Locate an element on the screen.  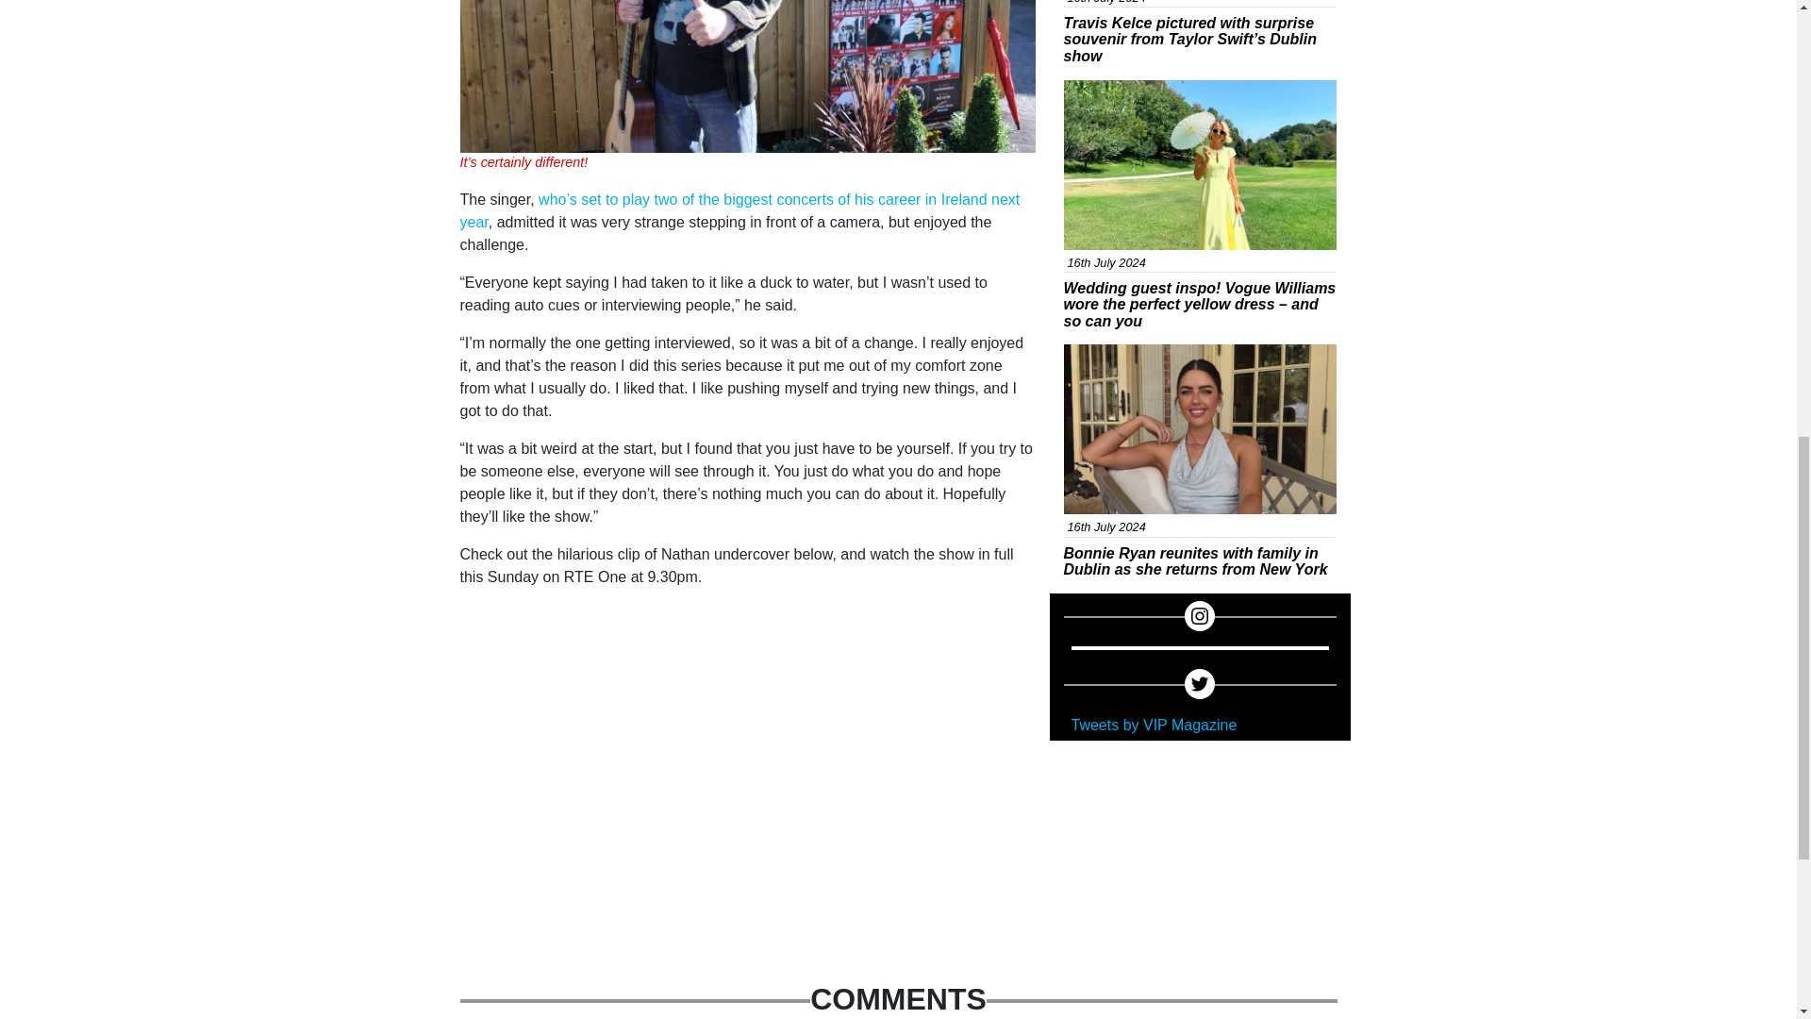
News is located at coordinates (1096, 355).